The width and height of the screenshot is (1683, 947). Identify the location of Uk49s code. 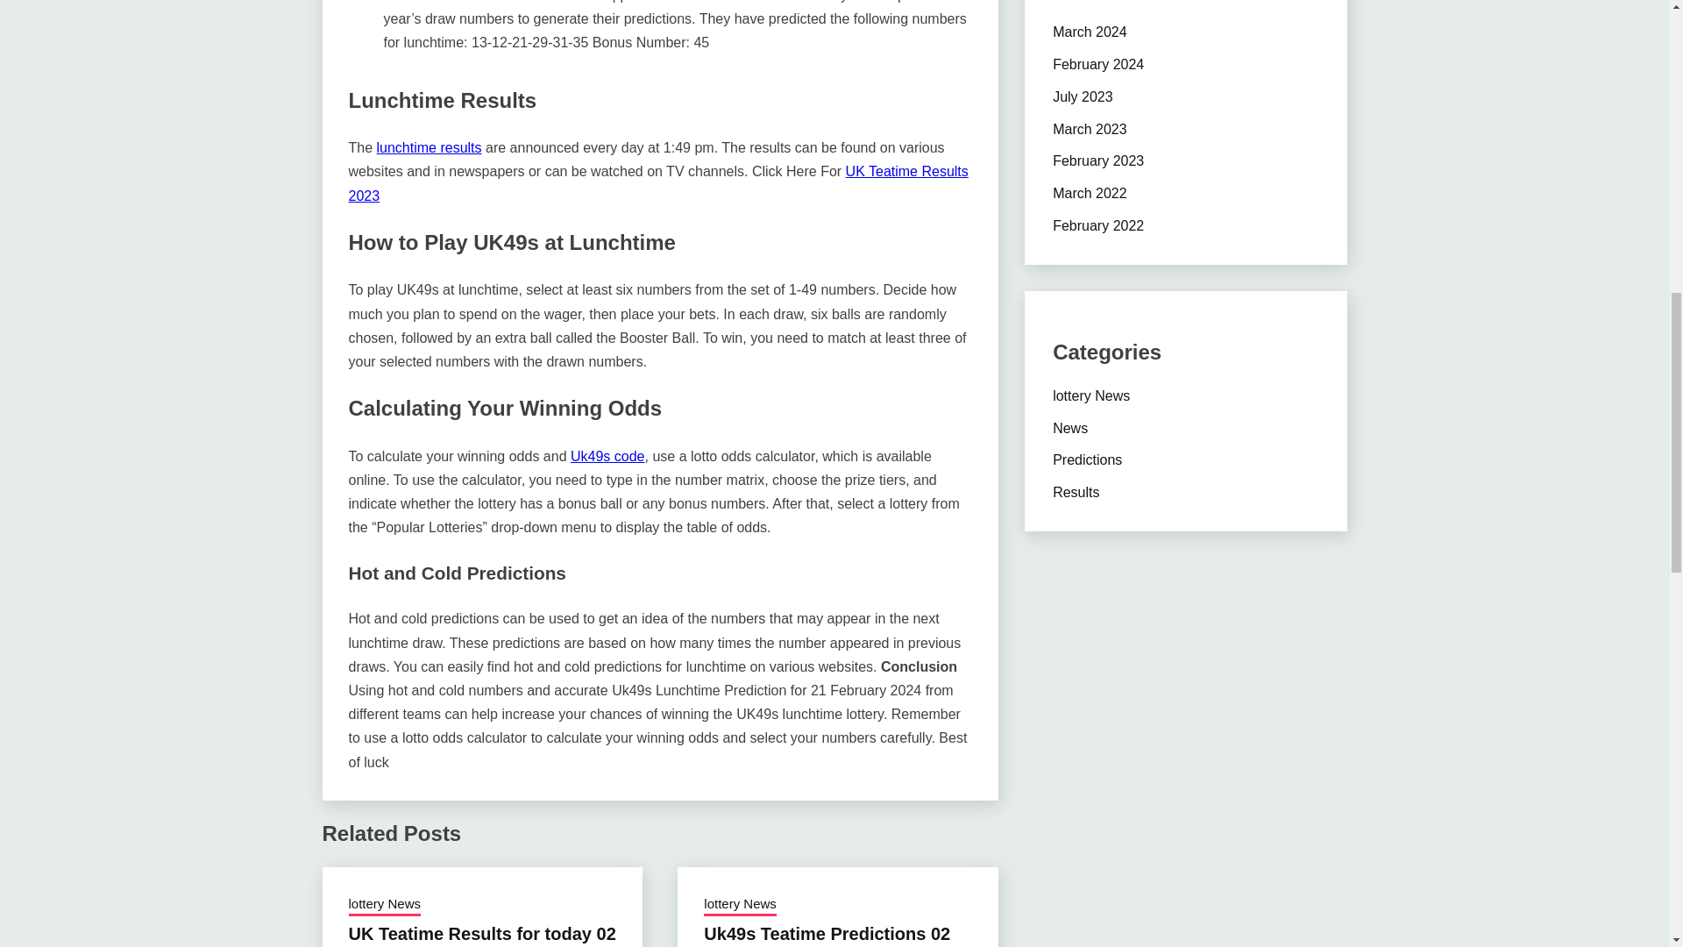
(607, 456).